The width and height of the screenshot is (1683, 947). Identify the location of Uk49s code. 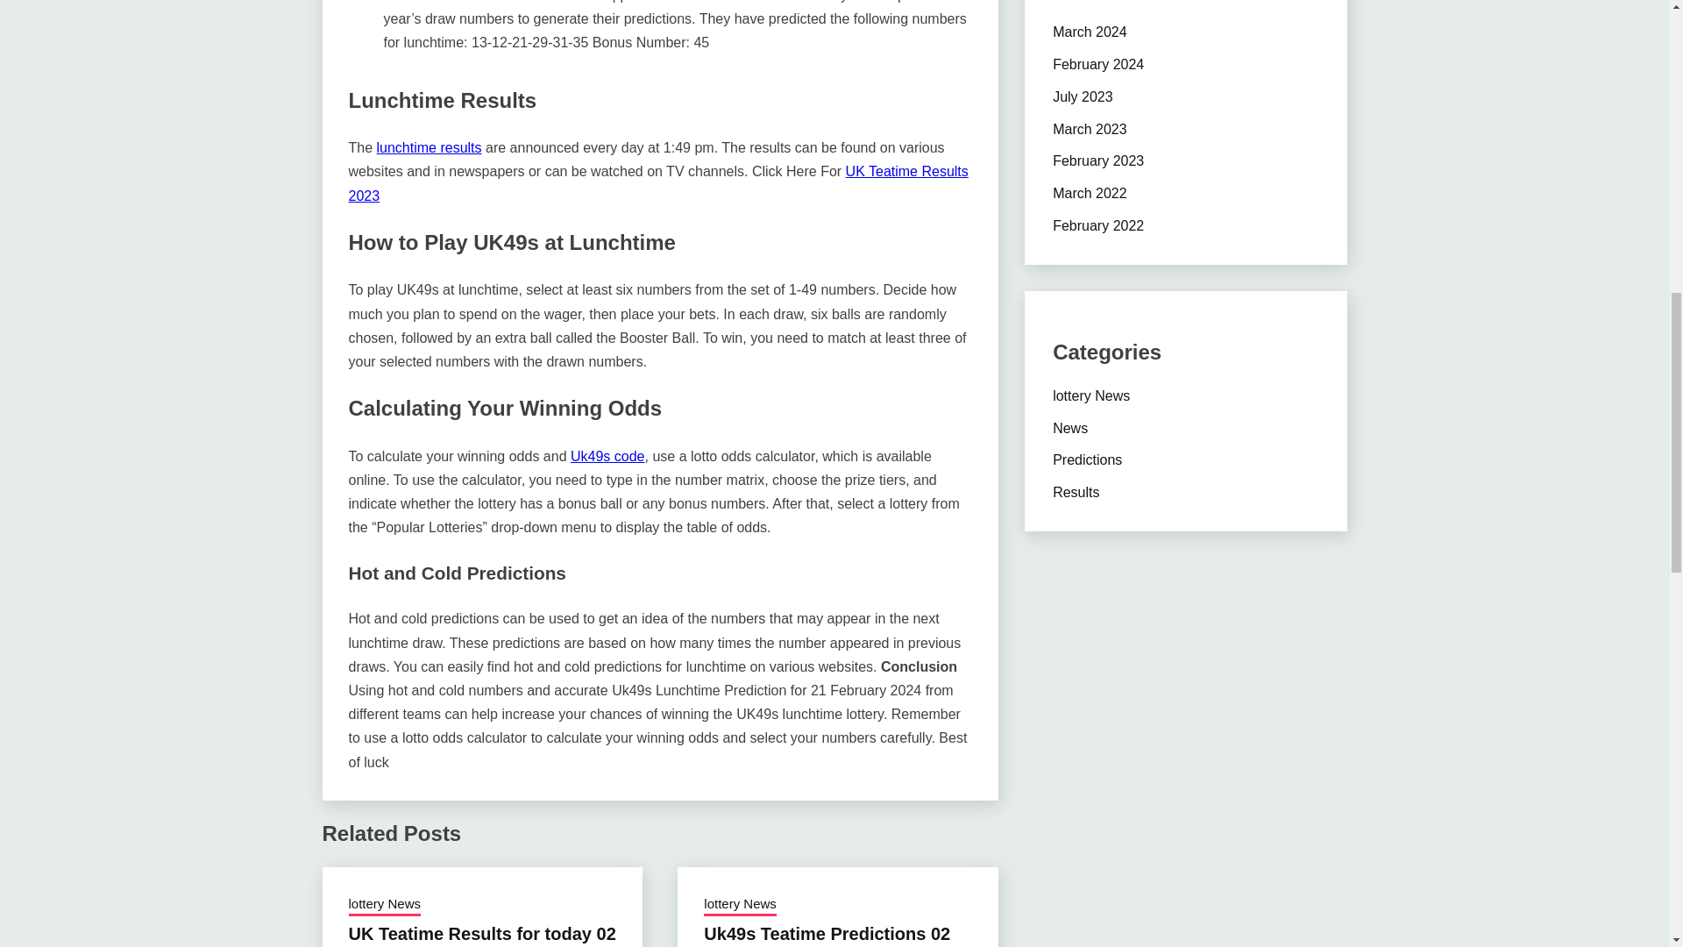
(607, 456).